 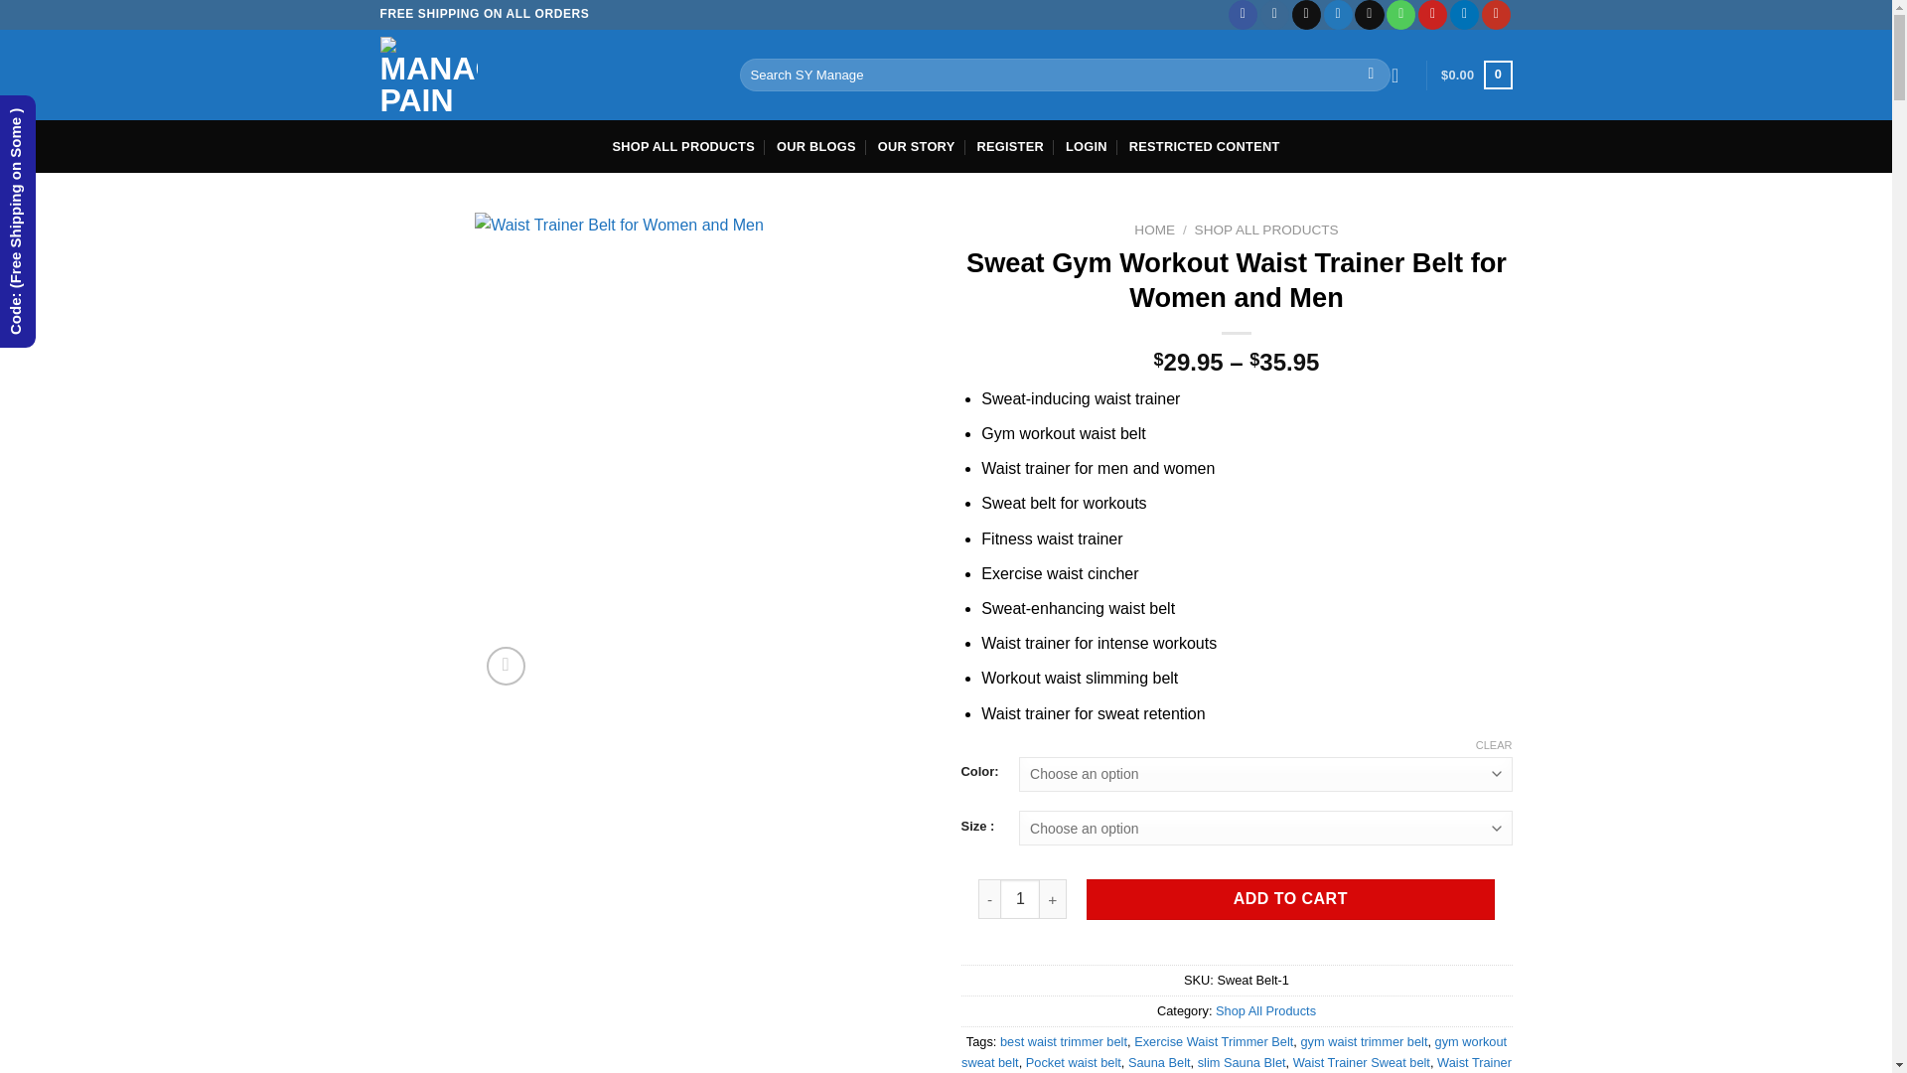 What do you see at coordinates (682, 146) in the screenshot?
I see `SHOP ALL PRODUCTS` at bounding box center [682, 146].